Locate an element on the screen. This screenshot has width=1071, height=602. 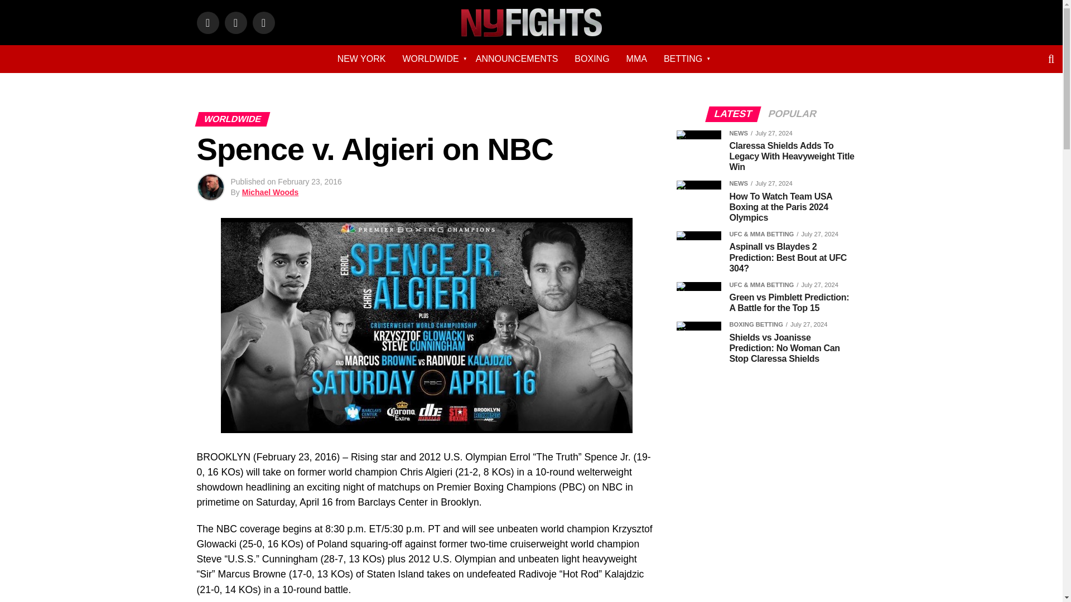
ANNOUNCEMENTS is located at coordinates (517, 59).